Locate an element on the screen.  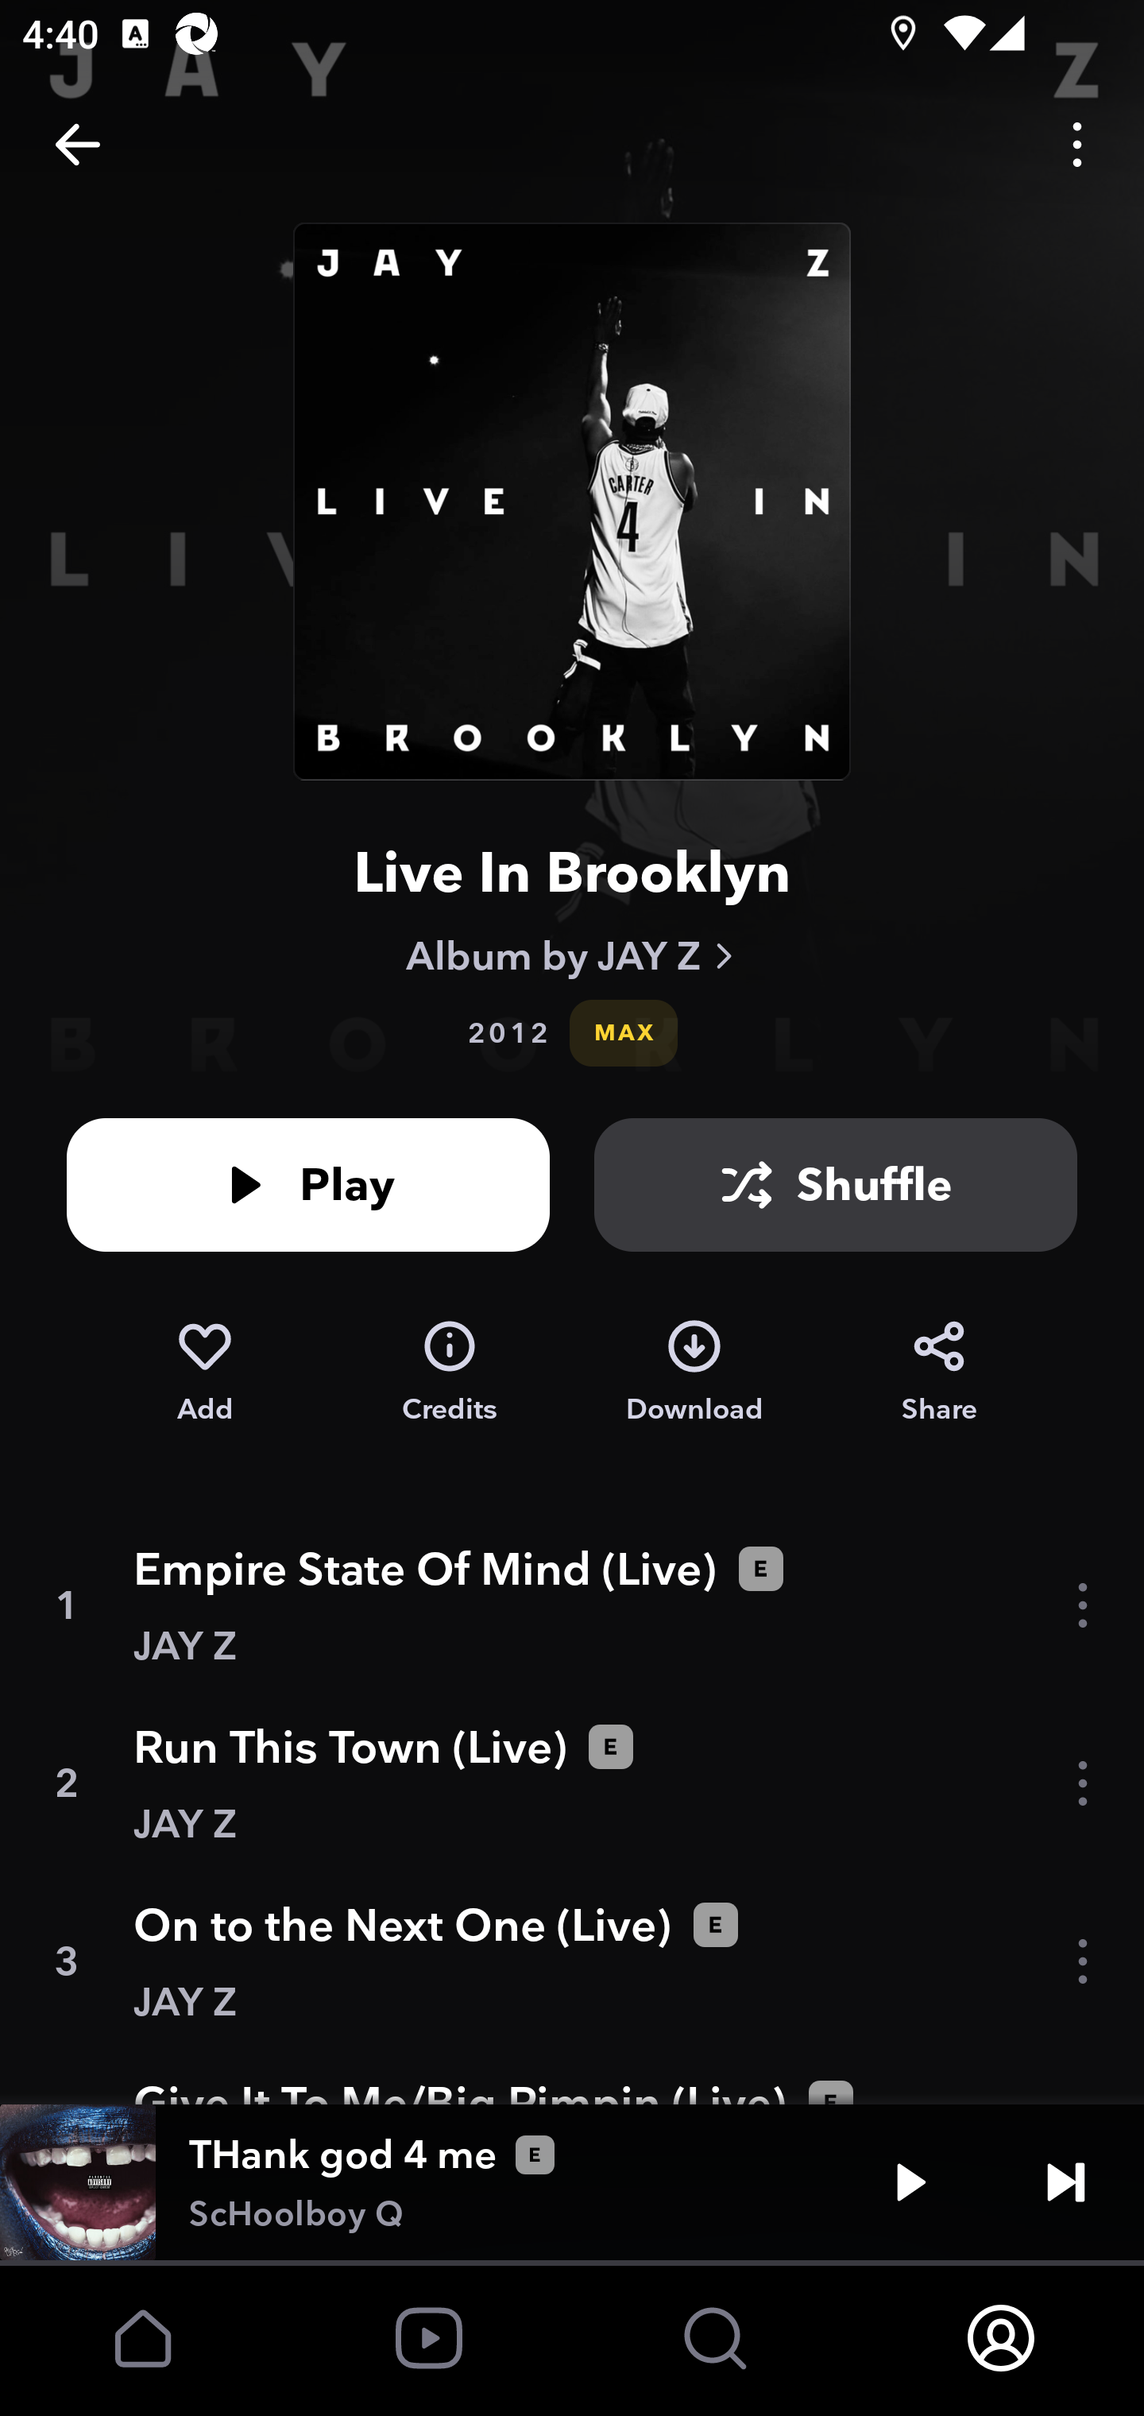
Play is located at coordinates (910, 2182).